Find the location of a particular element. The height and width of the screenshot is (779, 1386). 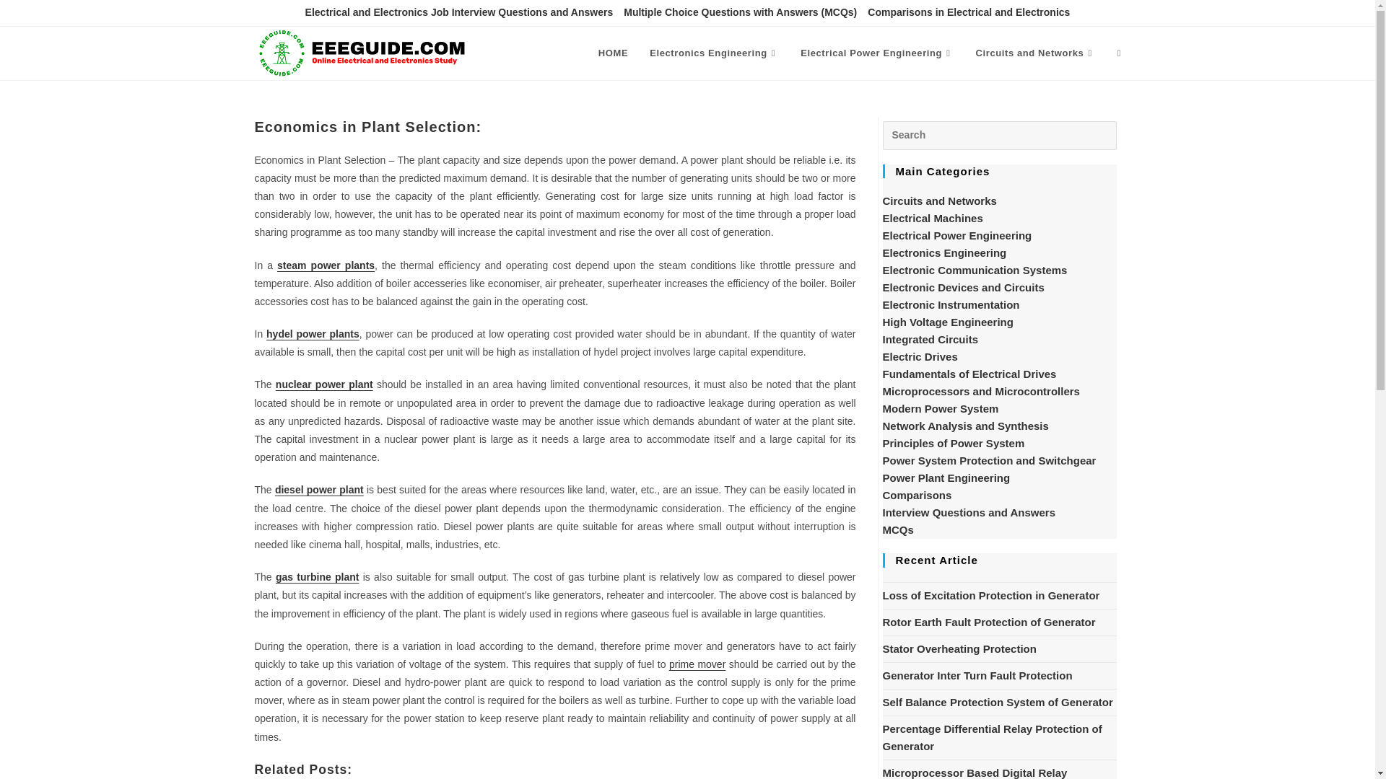

HOME is located at coordinates (614, 53).